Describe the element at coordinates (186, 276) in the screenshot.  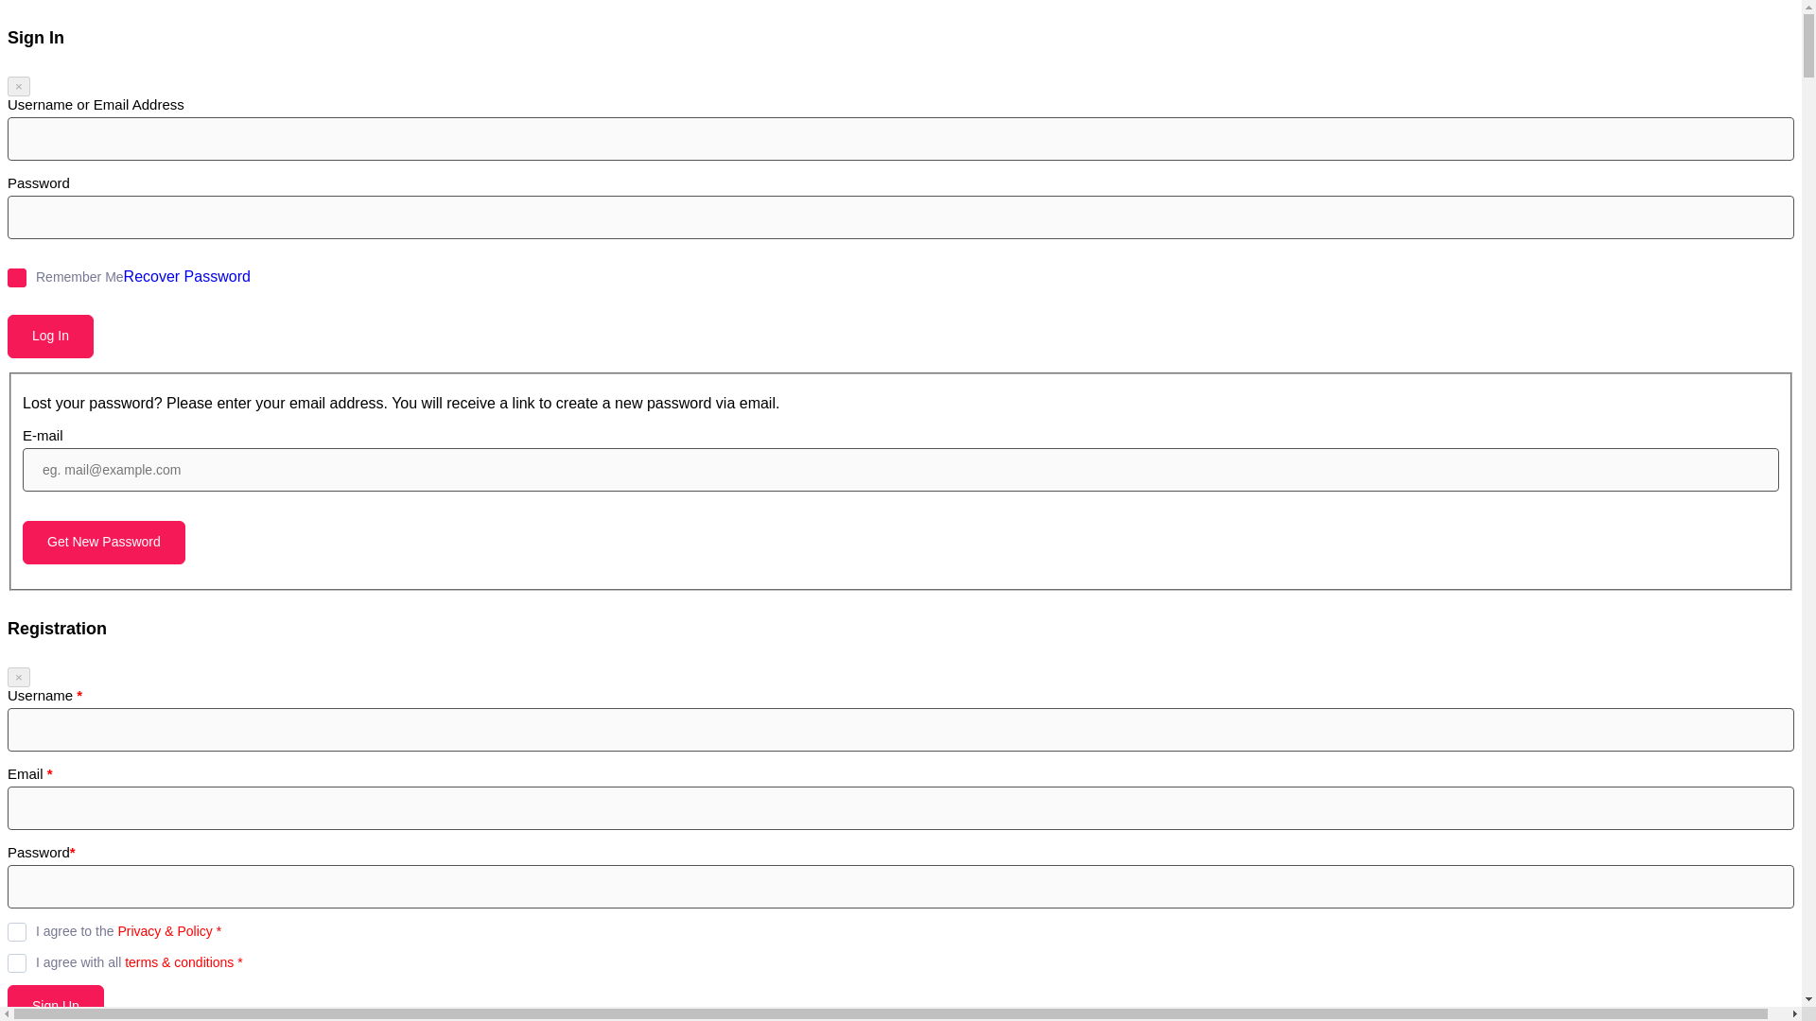
I see `Recover Password` at that location.